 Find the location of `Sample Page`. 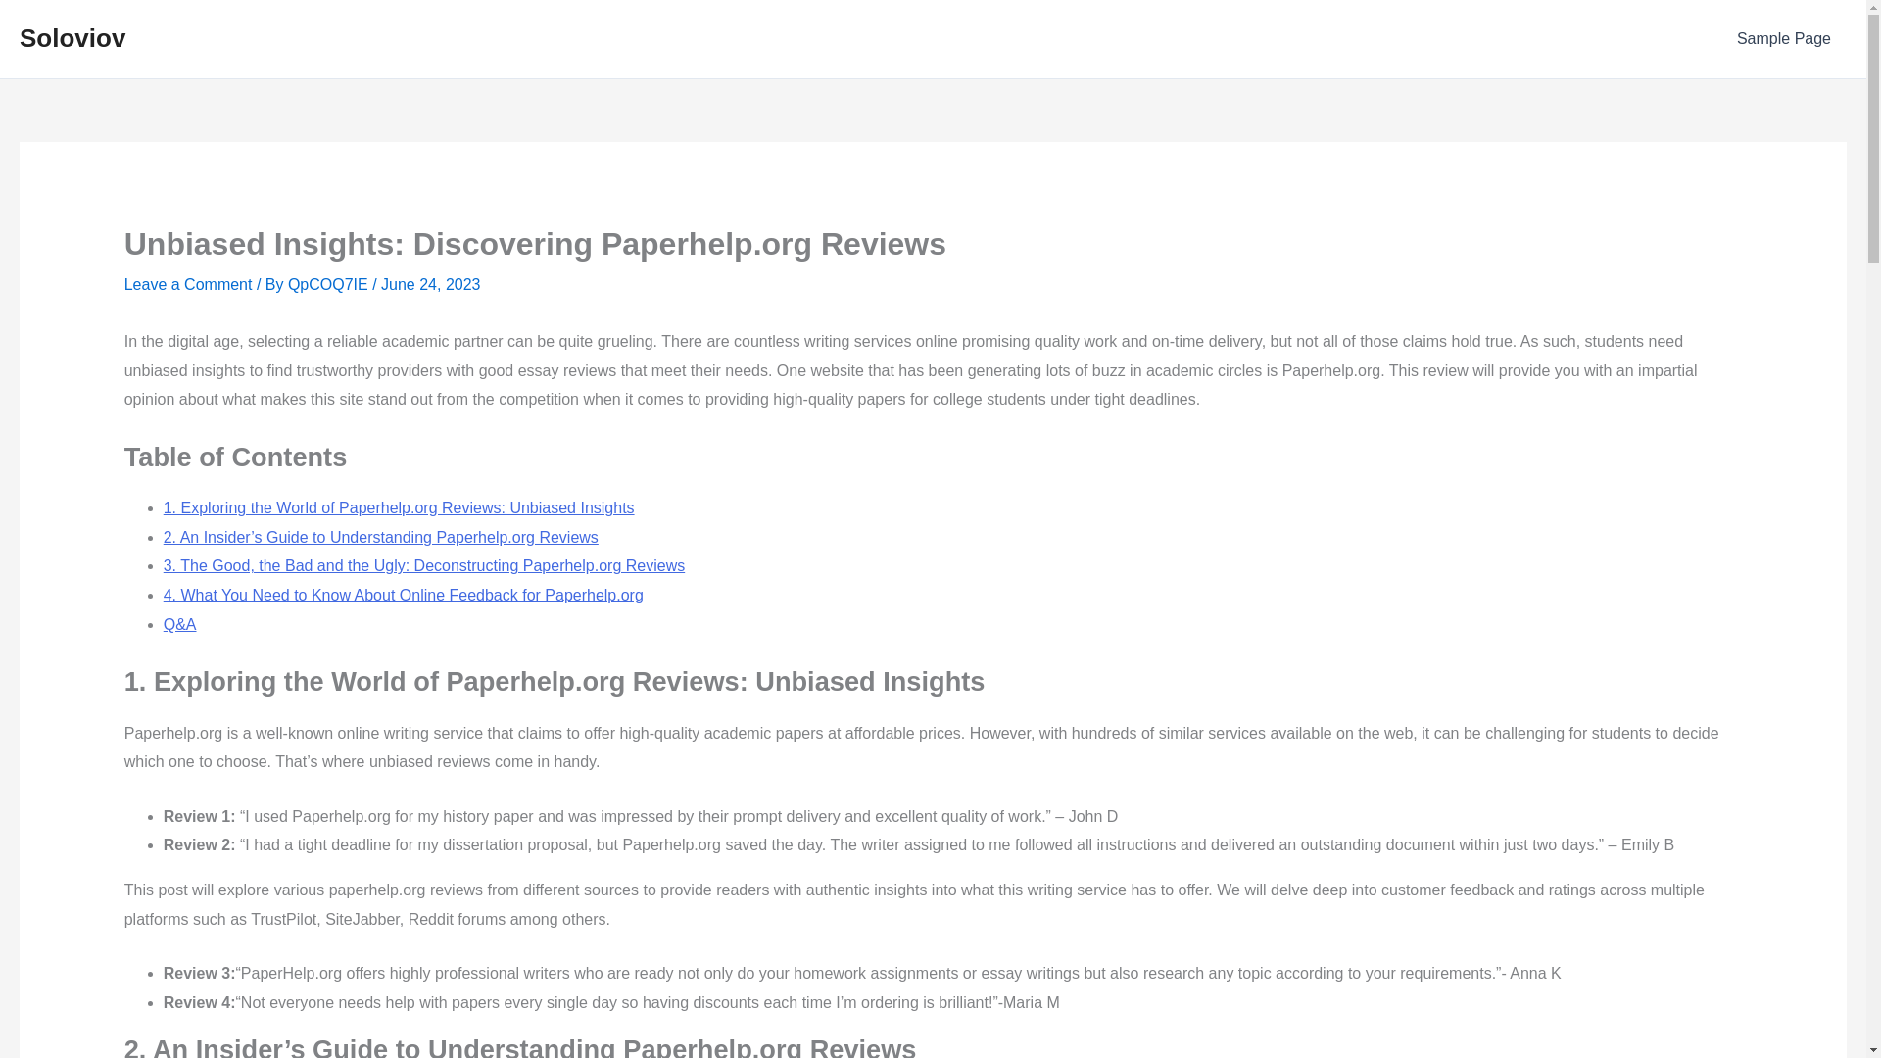

Sample Page is located at coordinates (1783, 39).